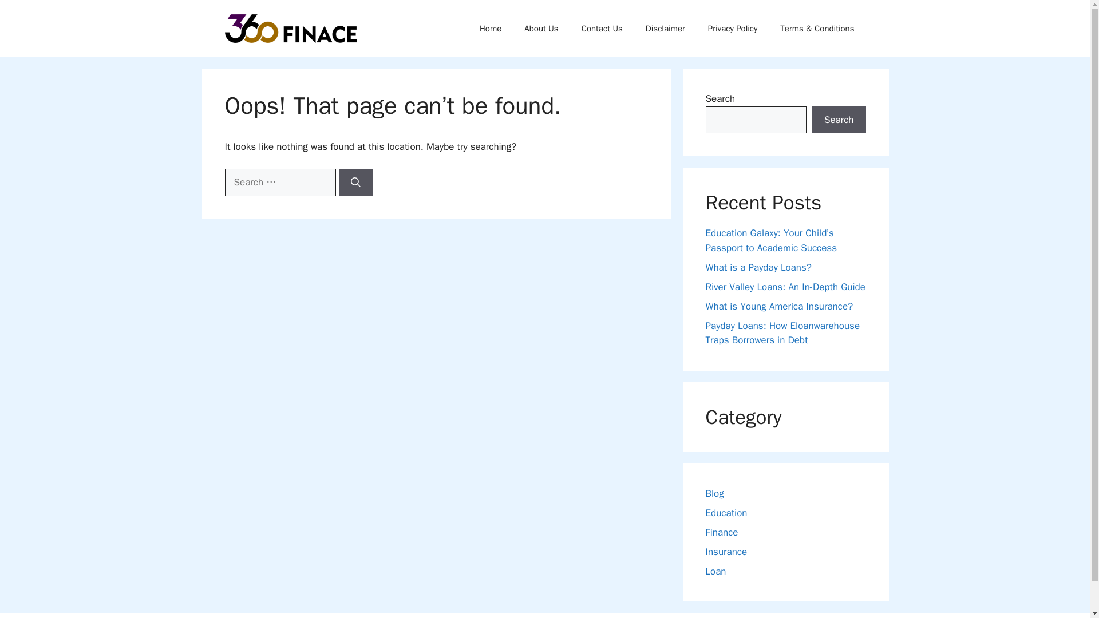 The width and height of the screenshot is (1099, 618). What do you see at coordinates (726, 552) in the screenshot?
I see `Insurance` at bounding box center [726, 552].